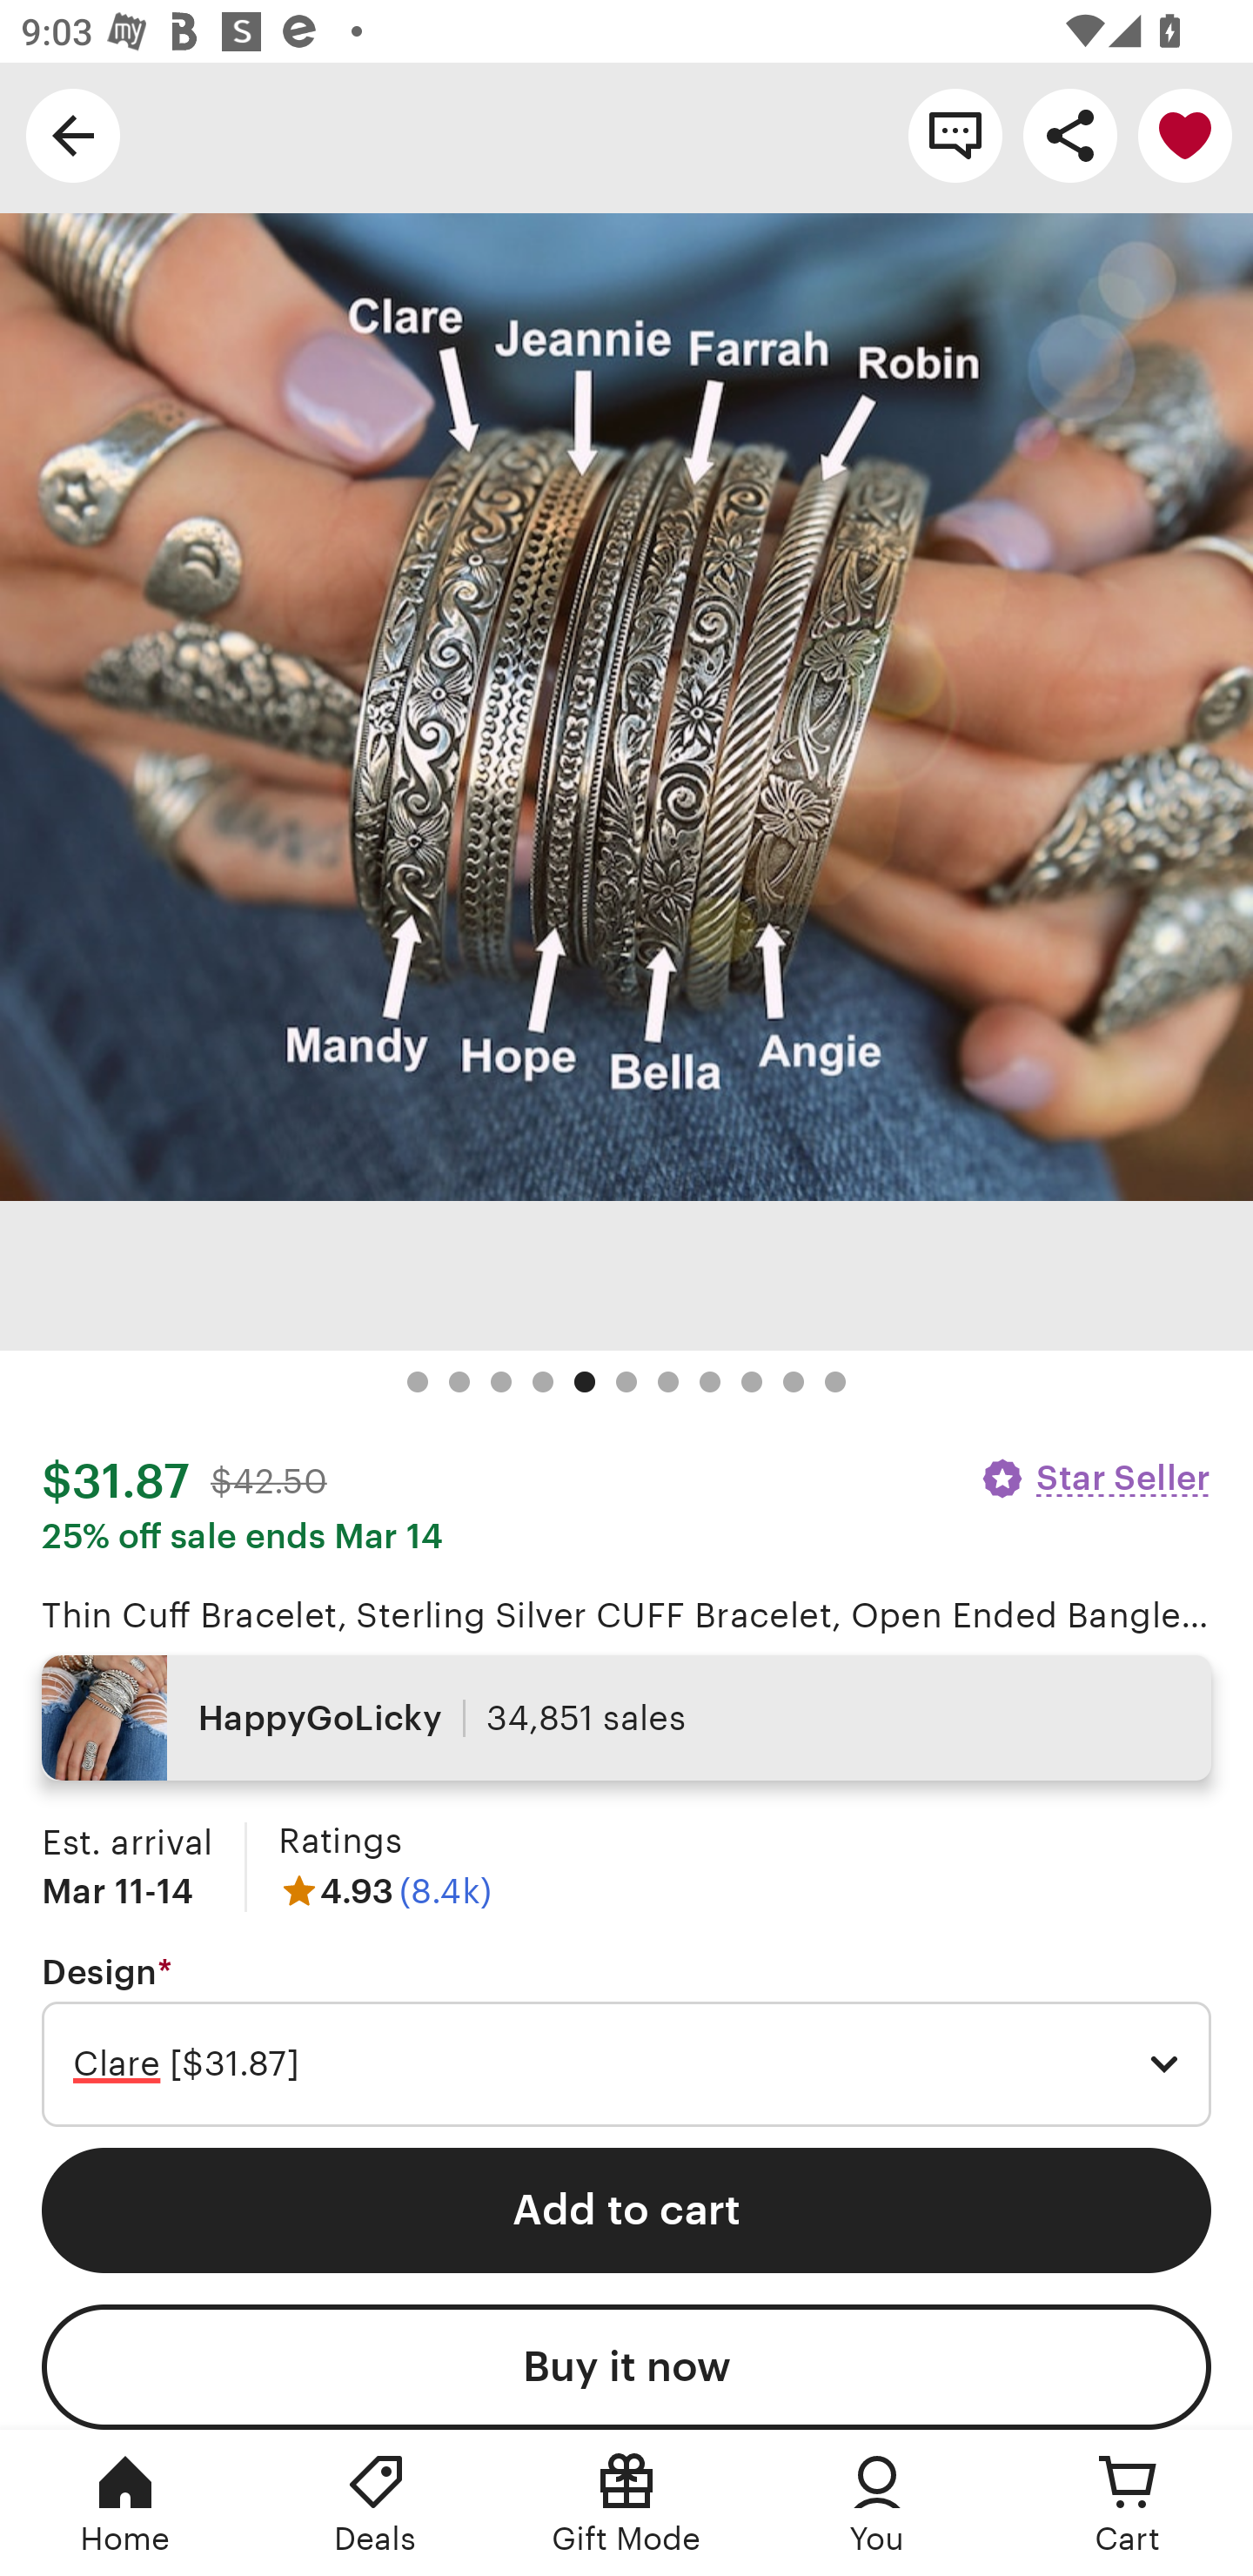 The height and width of the screenshot is (2576, 1253). What do you see at coordinates (1095, 1478) in the screenshot?
I see `Star Seller` at bounding box center [1095, 1478].